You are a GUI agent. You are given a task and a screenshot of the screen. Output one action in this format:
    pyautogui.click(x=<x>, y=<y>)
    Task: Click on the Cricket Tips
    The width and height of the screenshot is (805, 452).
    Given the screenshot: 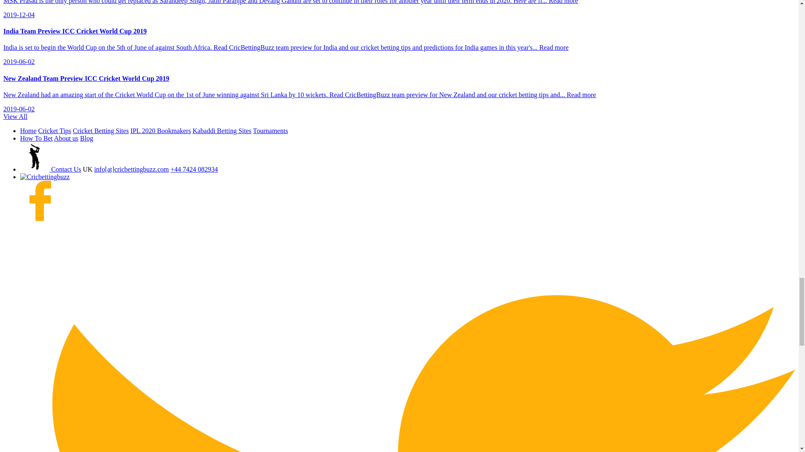 What is the action you would take?
    pyautogui.click(x=55, y=131)
    